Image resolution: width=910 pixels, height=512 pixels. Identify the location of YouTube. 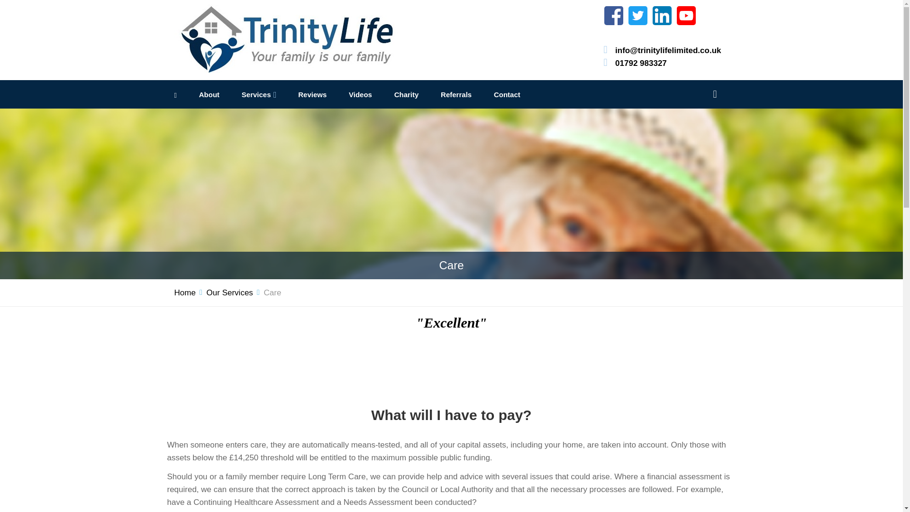
(686, 15).